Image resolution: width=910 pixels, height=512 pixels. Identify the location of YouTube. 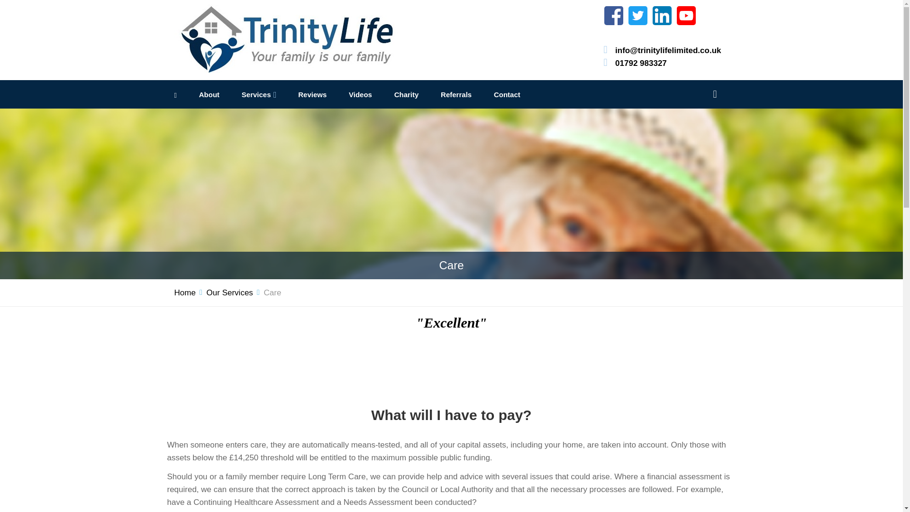
(686, 15).